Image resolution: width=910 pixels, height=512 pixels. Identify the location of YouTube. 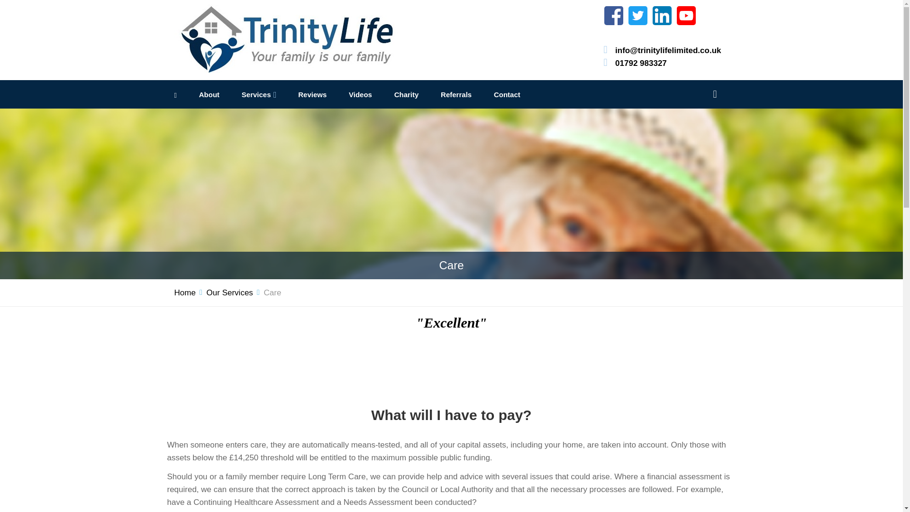
(686, 15).